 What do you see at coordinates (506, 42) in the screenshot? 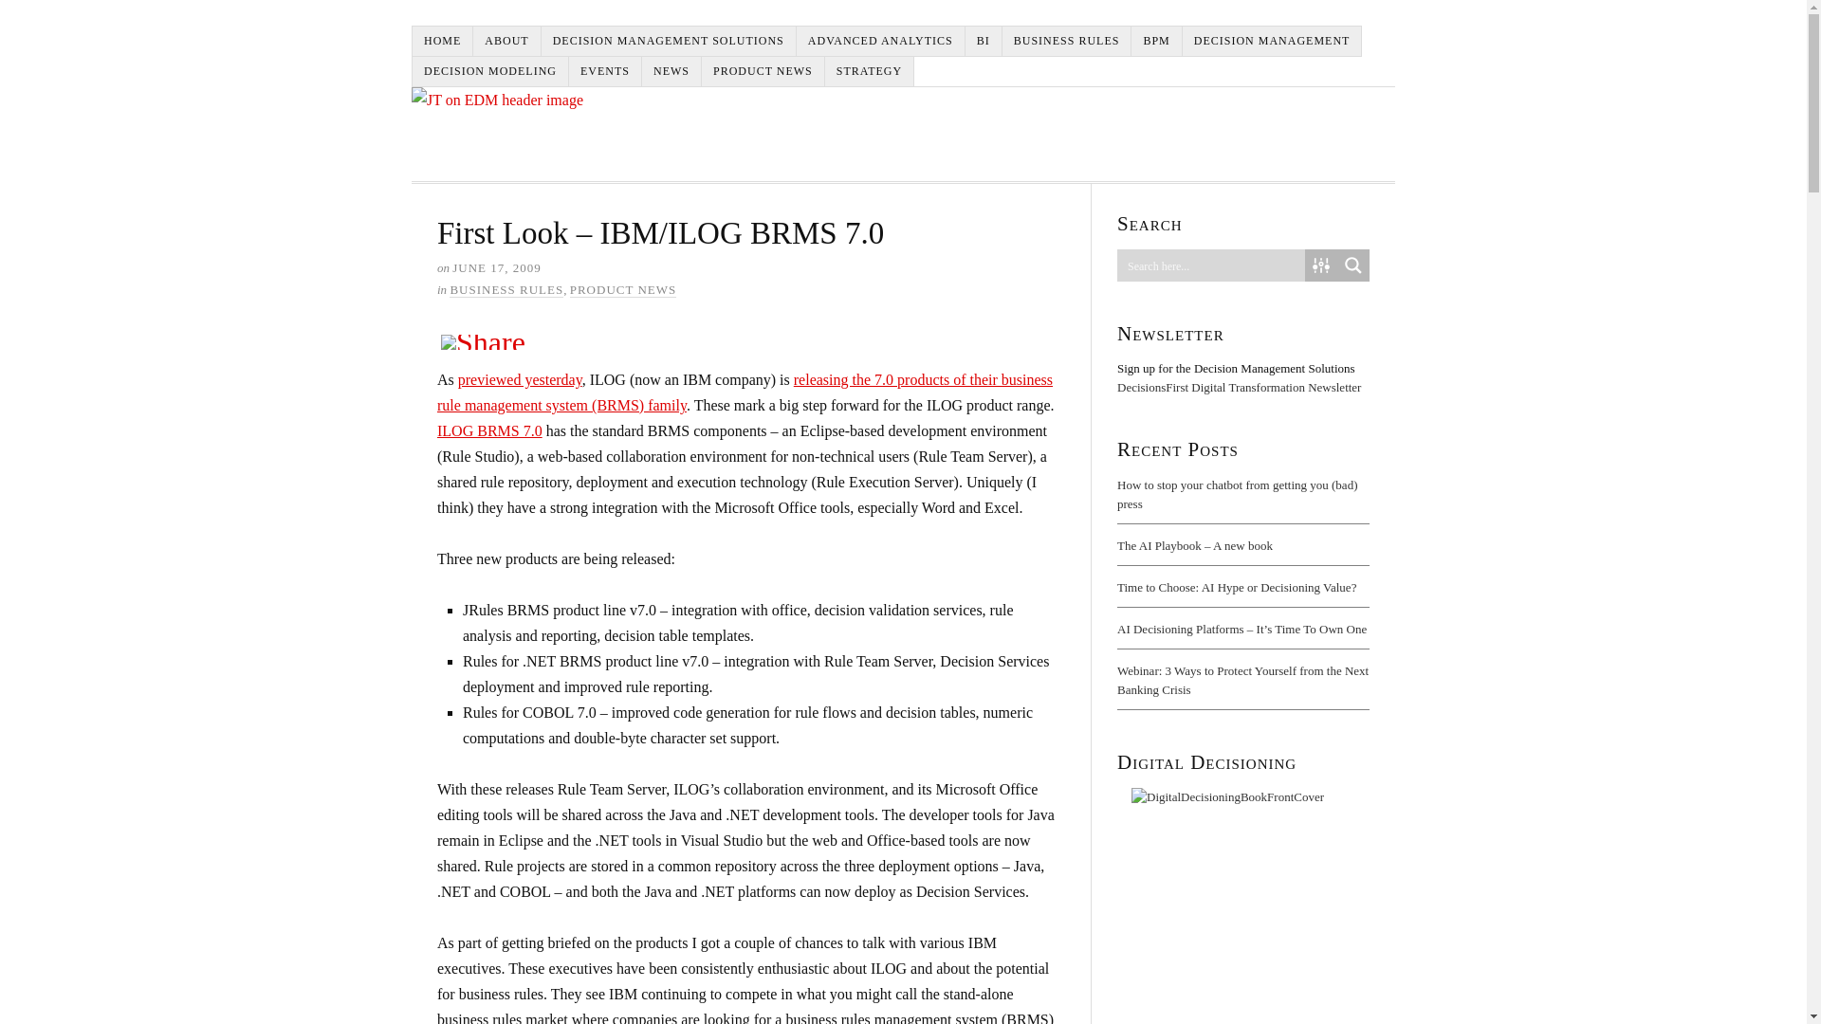
I see `ABOUT` at bounding box center [506, 42].